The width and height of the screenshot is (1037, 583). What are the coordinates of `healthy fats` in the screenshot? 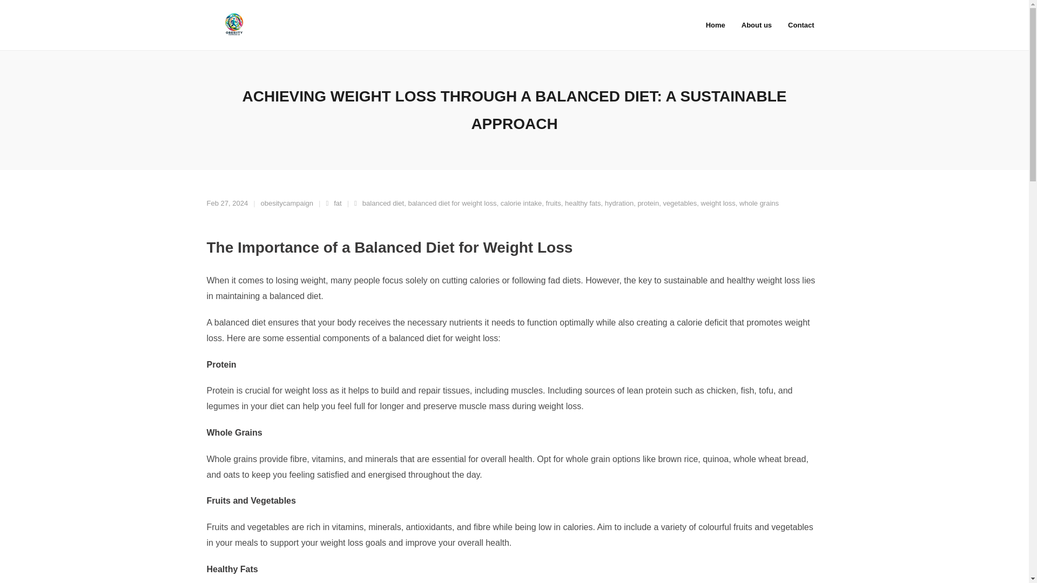 It's located at (583, 203).